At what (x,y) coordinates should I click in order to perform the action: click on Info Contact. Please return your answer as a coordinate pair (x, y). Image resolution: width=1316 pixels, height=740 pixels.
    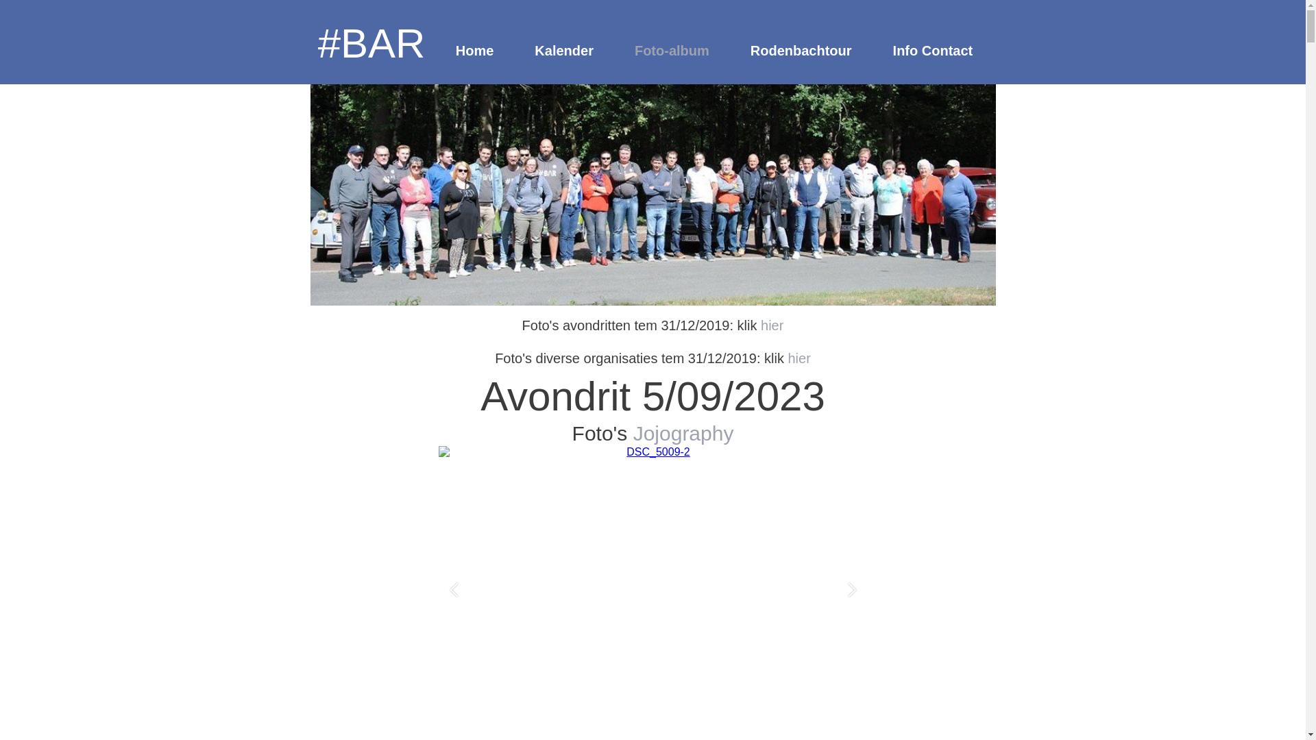
    Looking at the image, I should click on (934, 52).